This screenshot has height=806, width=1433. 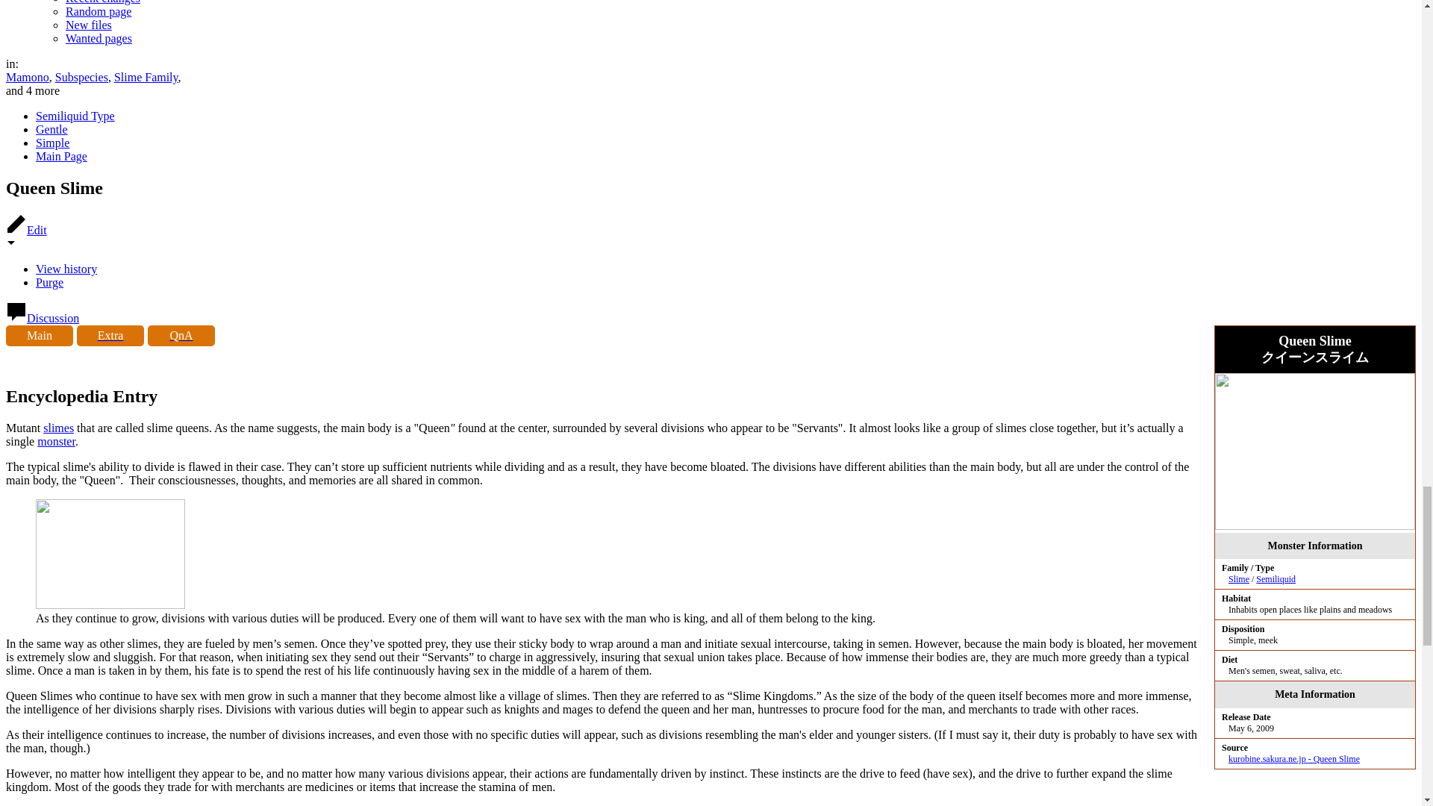 I want to click on Category:Semiliquid Type, so click(x=1276, y=579).